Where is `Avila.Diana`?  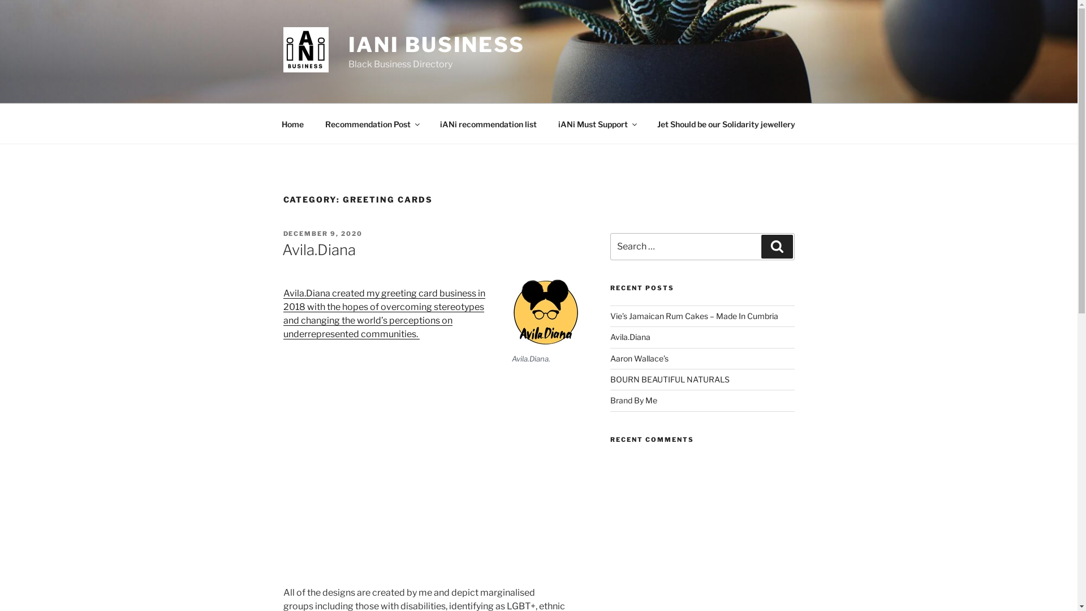 Avila.Diana is located at coordinates (630, 337).